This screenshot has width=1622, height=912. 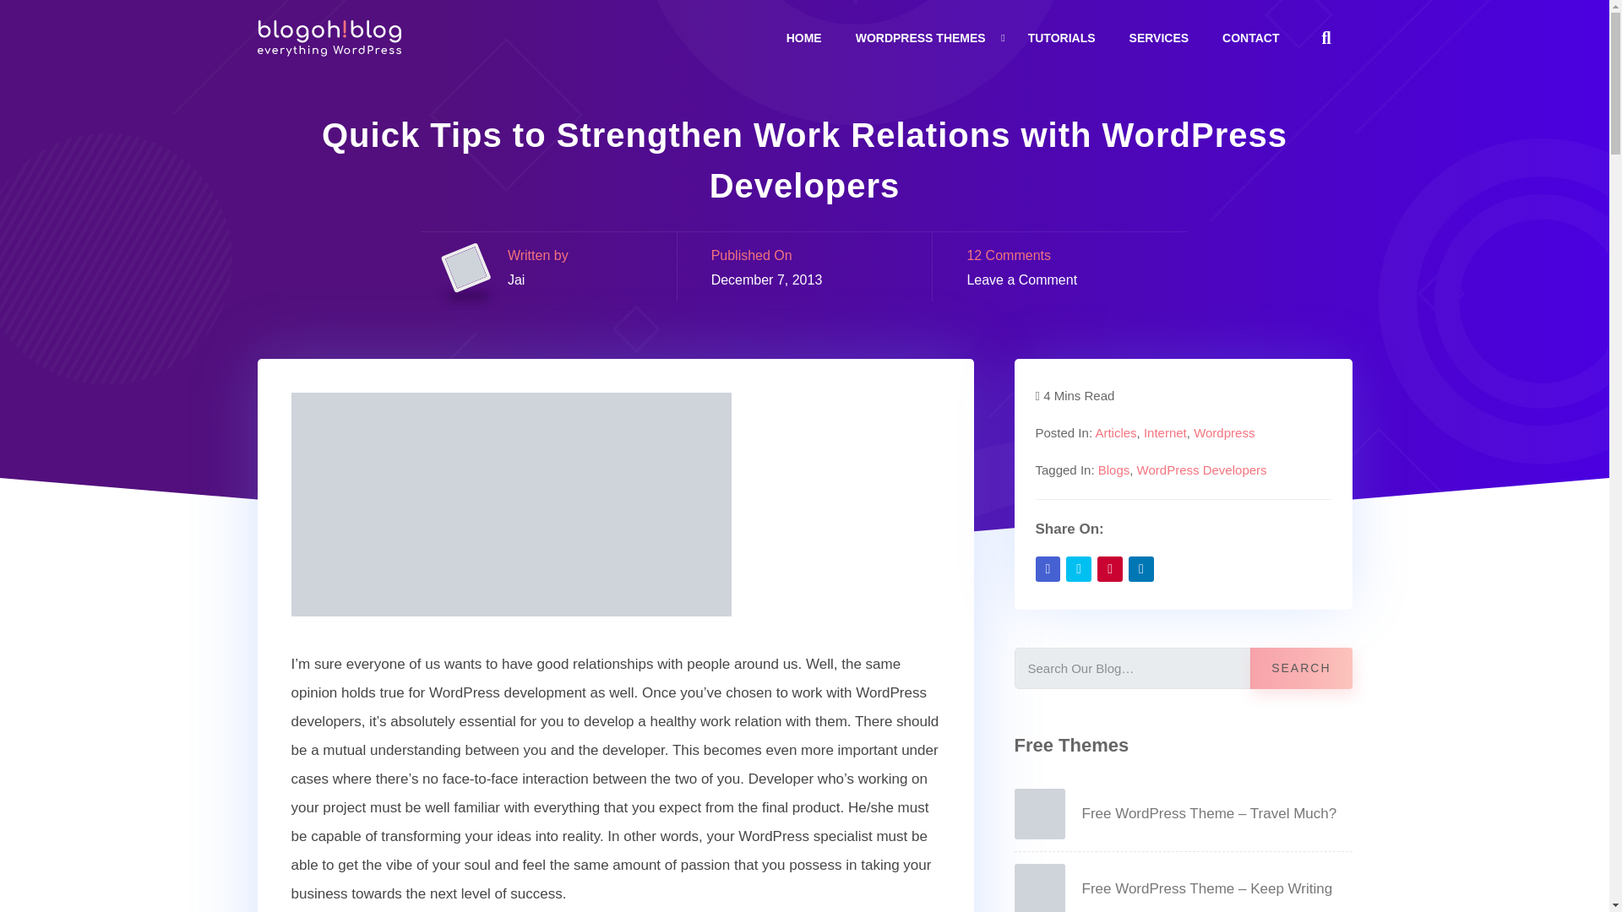 What do you see at coordinates (921, 37) in the screenshot?
I see `WORDPRESS THEMES` at bounding box center [921, 37].